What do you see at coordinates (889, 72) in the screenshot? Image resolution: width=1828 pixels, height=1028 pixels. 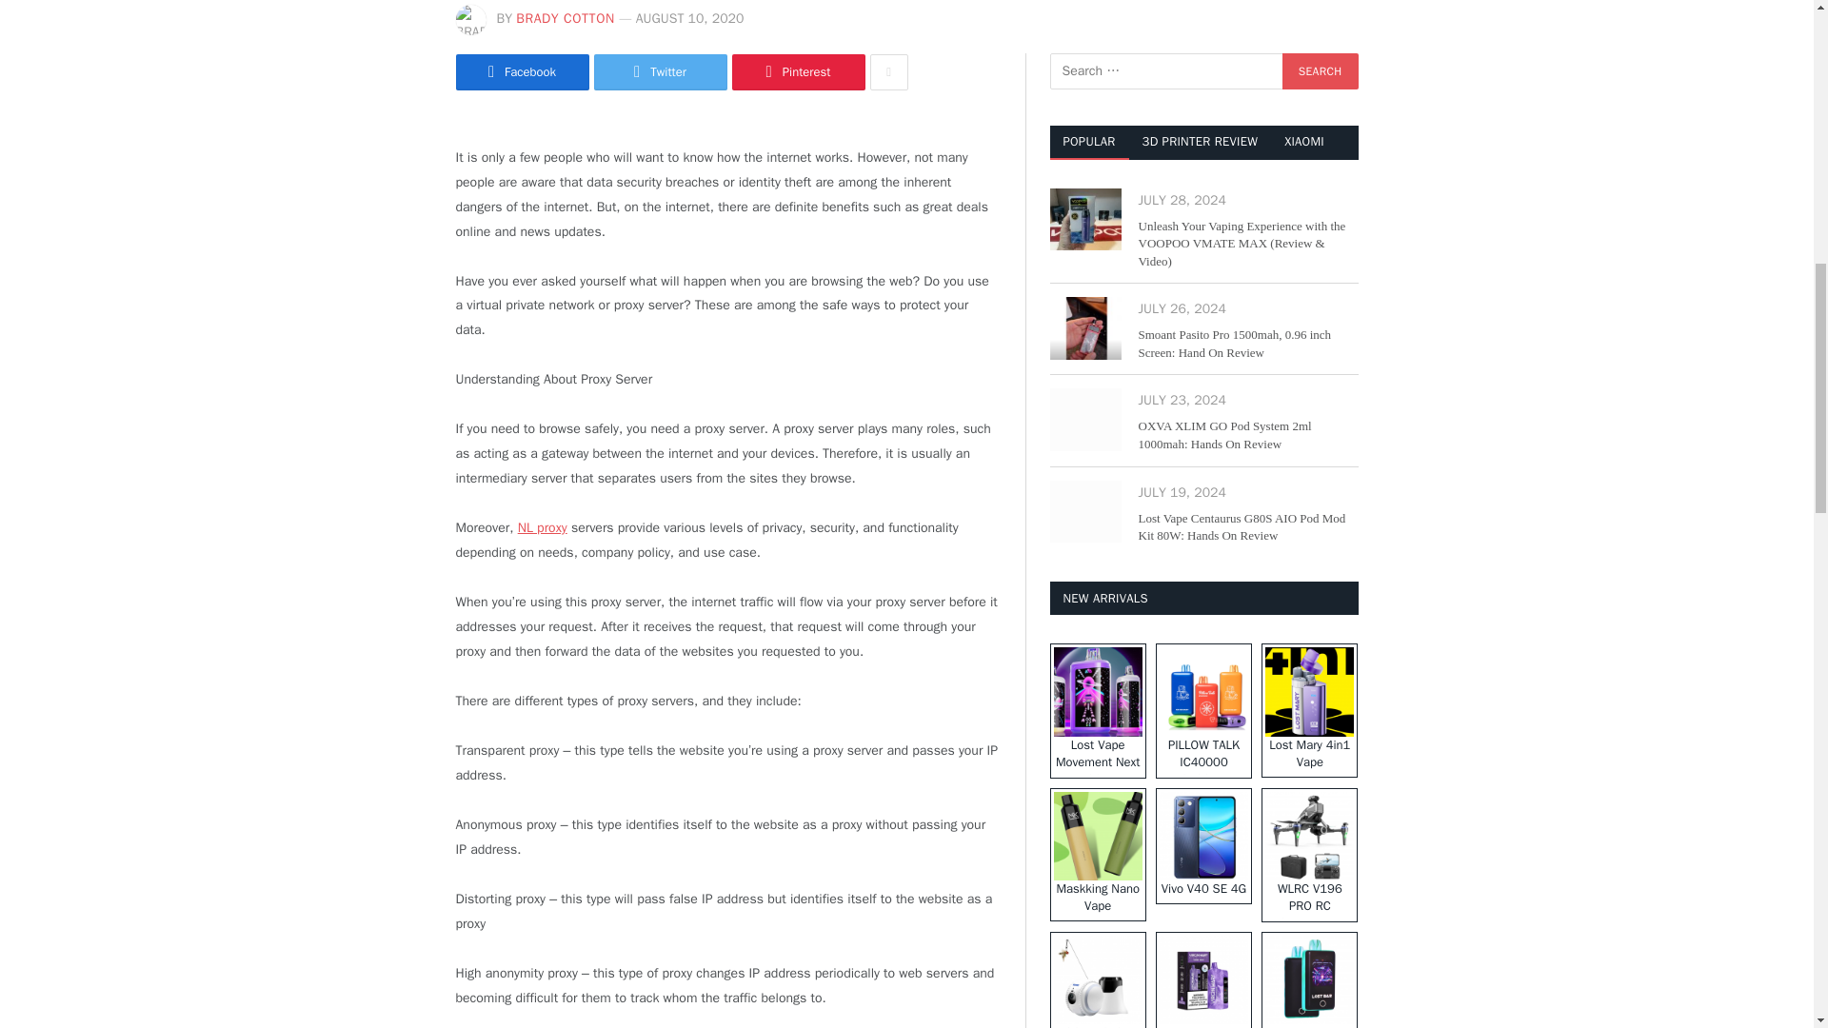 I see `Show More Social Sharing` at bounding box center [889, 72].